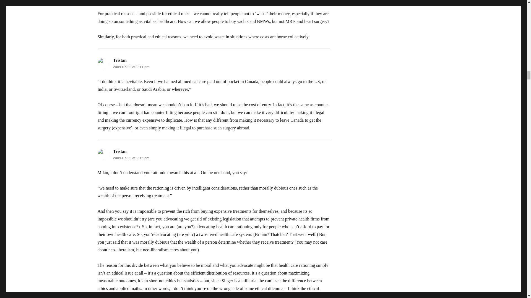 The image size is (531, 298). Describe the element at coordinates (132, 1) in the screenshot. I see `2009-07-22 at 10:28 am` at that location.